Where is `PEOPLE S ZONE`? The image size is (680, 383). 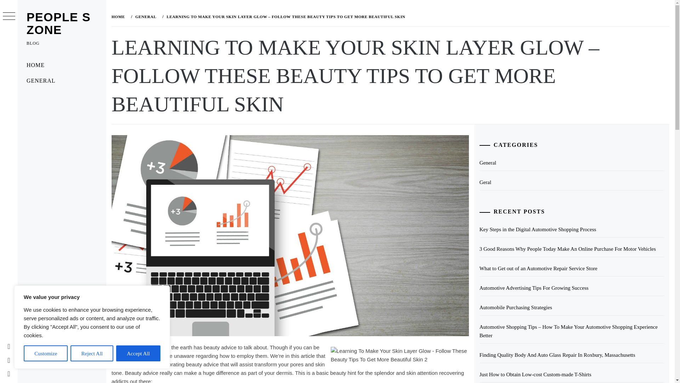
PEOPLE S ZONE is located at coordinates (58, 23).